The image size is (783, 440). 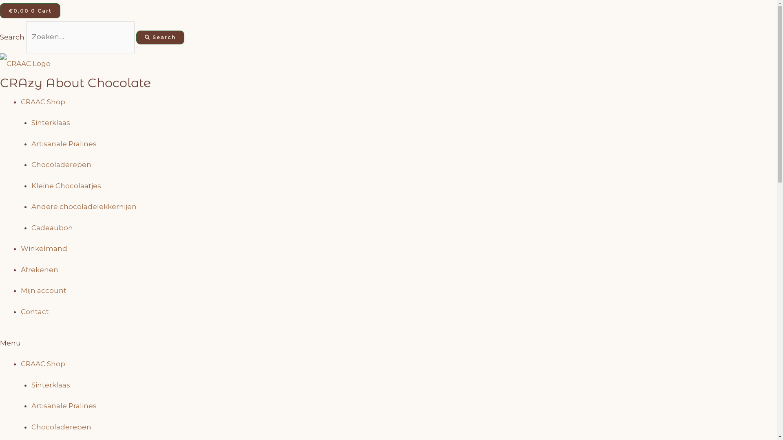 What do you see at coordinates (64, 406) in the screenshot?
I see `Artisanale Pralines` at bounding box center [64, 406].